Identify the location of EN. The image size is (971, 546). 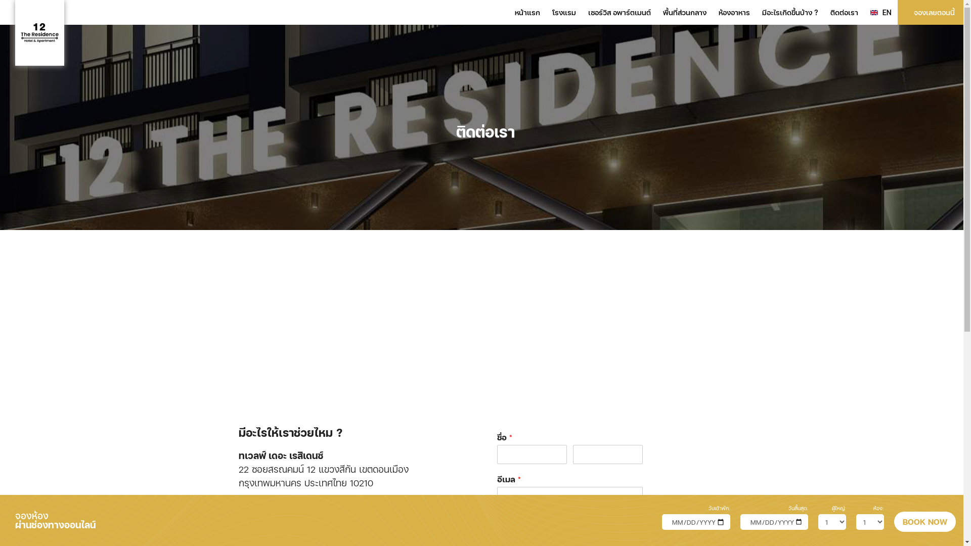
(881, 12).